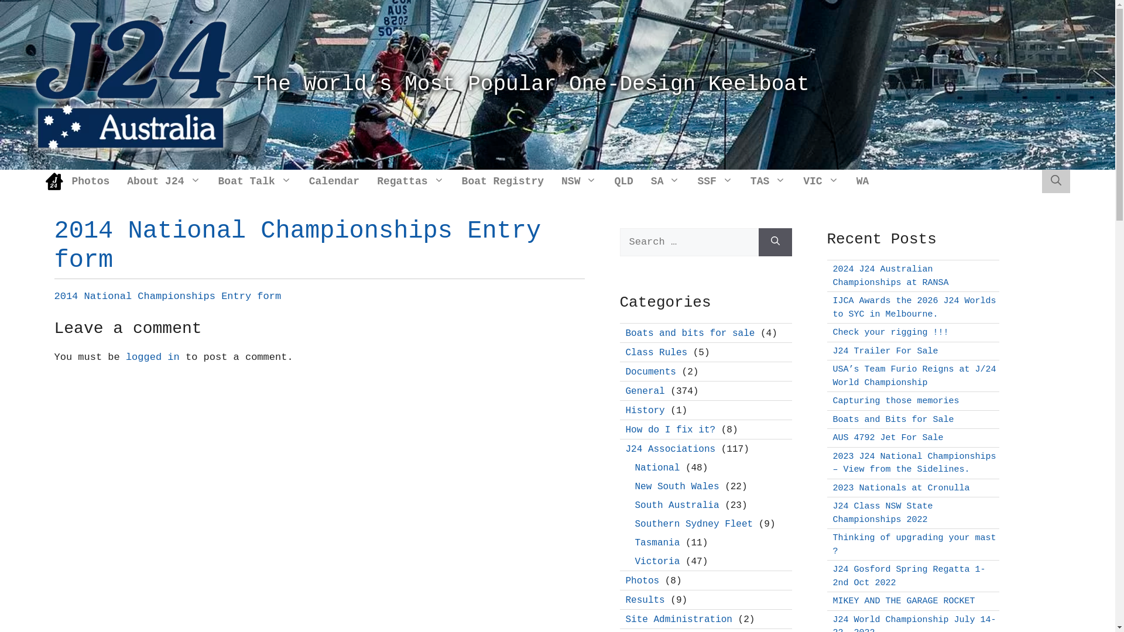 This screenshot has height=632, width=1124. What do you see at coordinates (890, 332) in the screenshot?
I see `Check your rigging !!!` at bounding box center [890, 332].